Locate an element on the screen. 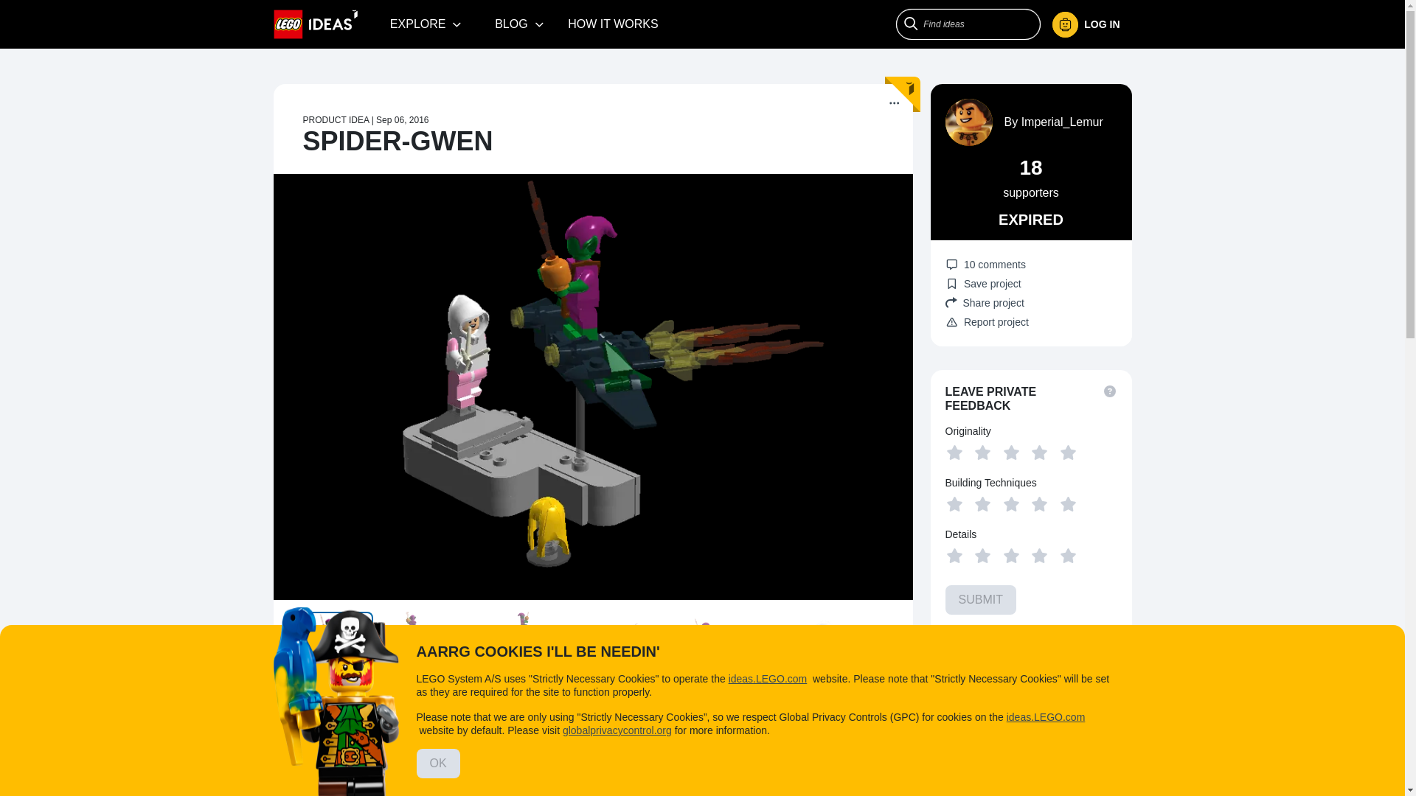  LOG IN is located at coordinates (1091, 24).